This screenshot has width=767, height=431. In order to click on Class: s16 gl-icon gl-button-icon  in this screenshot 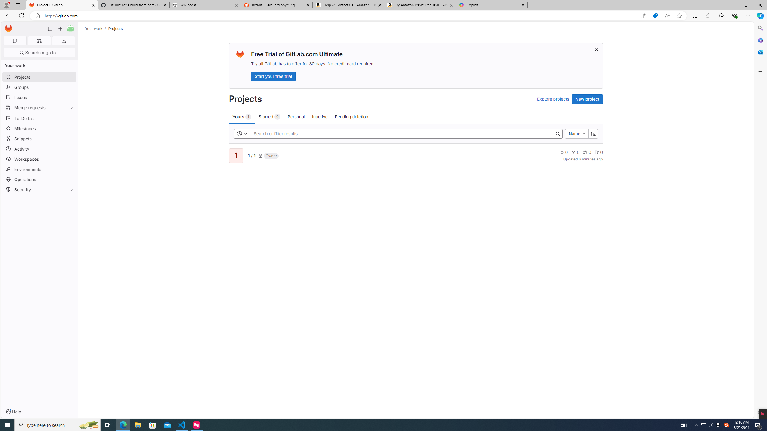, I will do `click(597, 49)`.